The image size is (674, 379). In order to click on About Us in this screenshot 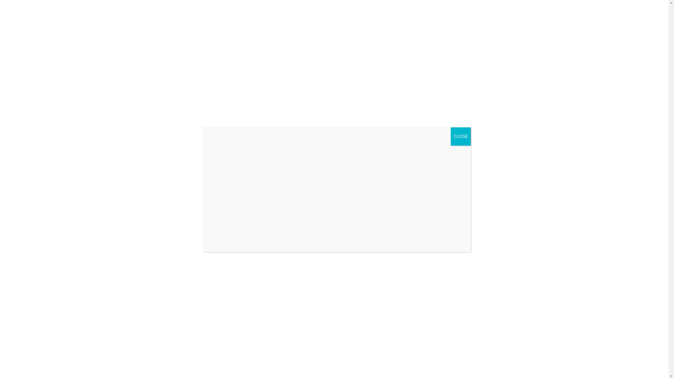, I will do `click(396, 15)`.